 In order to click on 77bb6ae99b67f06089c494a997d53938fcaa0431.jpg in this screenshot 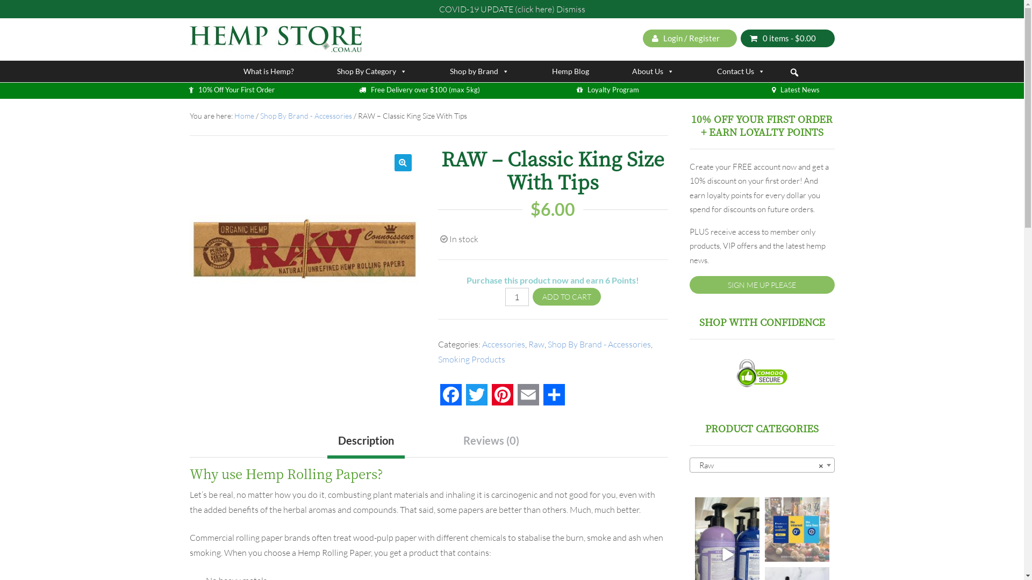, I will do `click(304, 261)`.